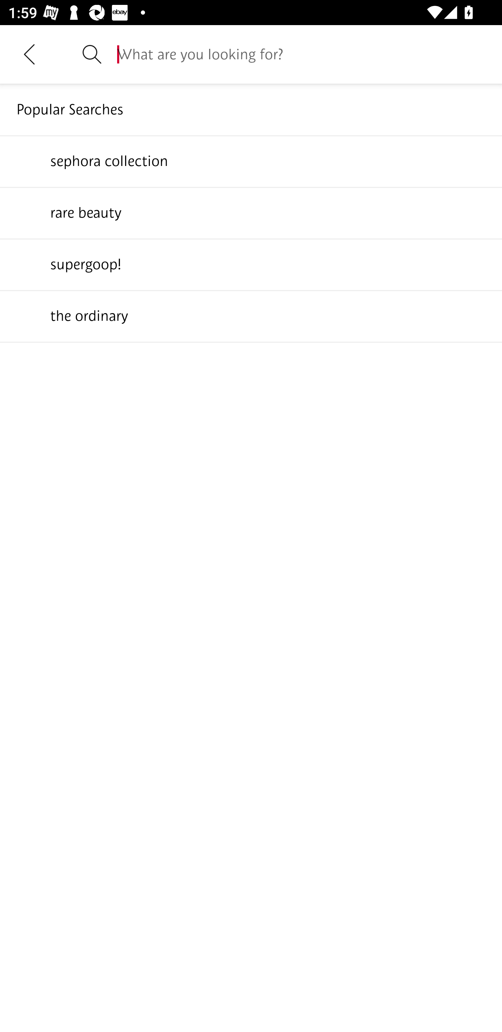  Describe the element at coordinates (29, 54) in the screenshot. I see `Navigate up` at that location.